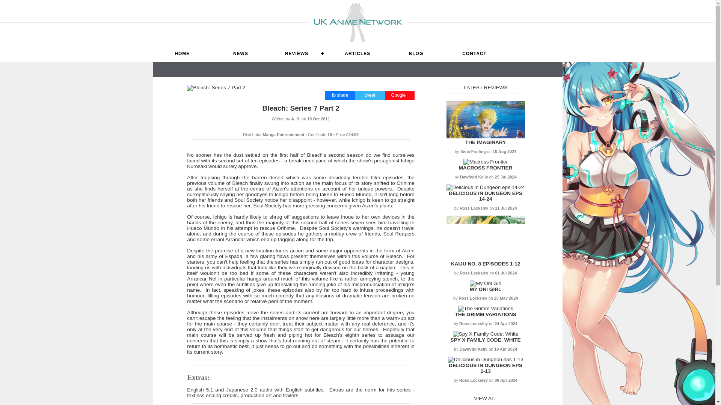 This screenshot has height=405, width=721. I want to click on SPY X FAMILY CODE: WHITE, so click(486, 340).